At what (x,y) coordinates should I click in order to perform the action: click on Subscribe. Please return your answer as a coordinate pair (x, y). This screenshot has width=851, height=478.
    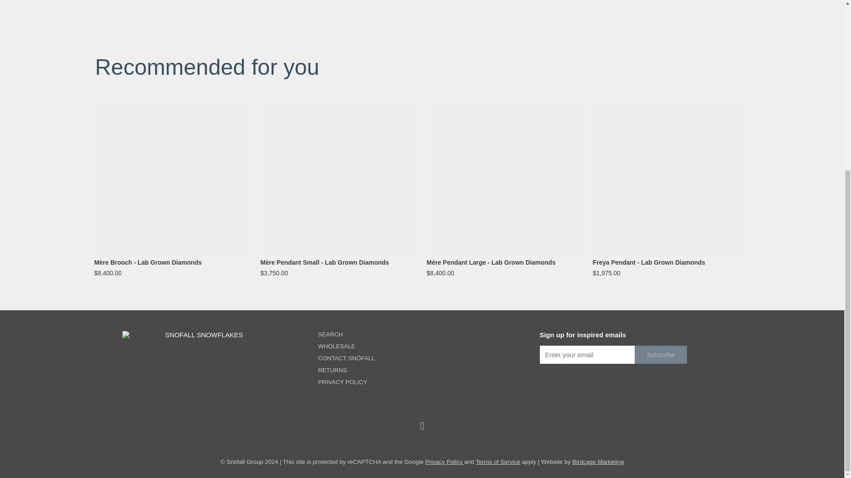
    Looking at the image, I should click on (660, 354).